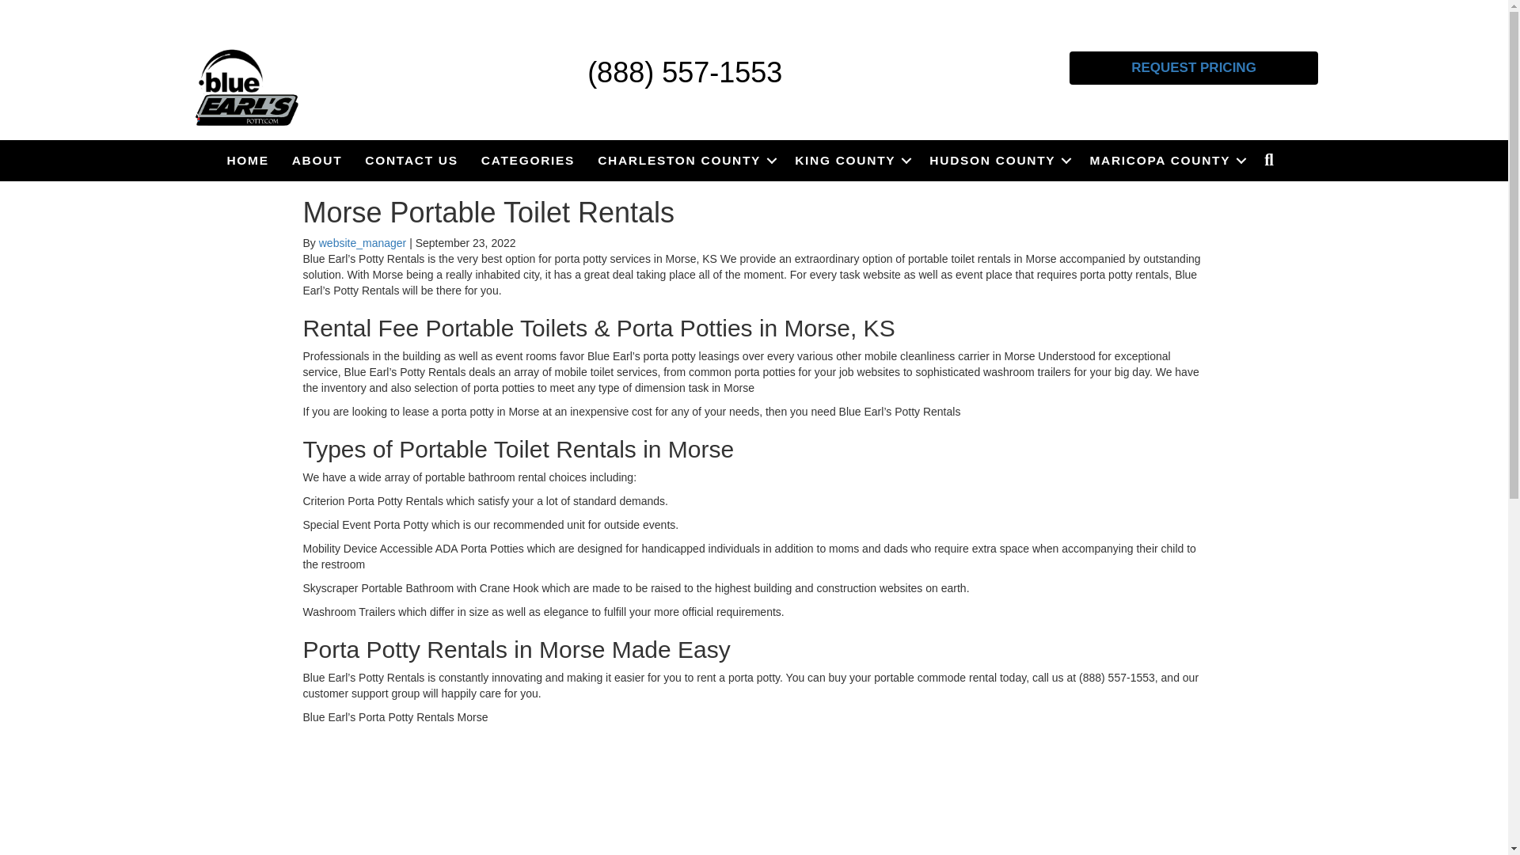  What do you see at coordinates (850, 160) in the screenshot?
I see `KING COUNTY` at bounding box center [850, 160].